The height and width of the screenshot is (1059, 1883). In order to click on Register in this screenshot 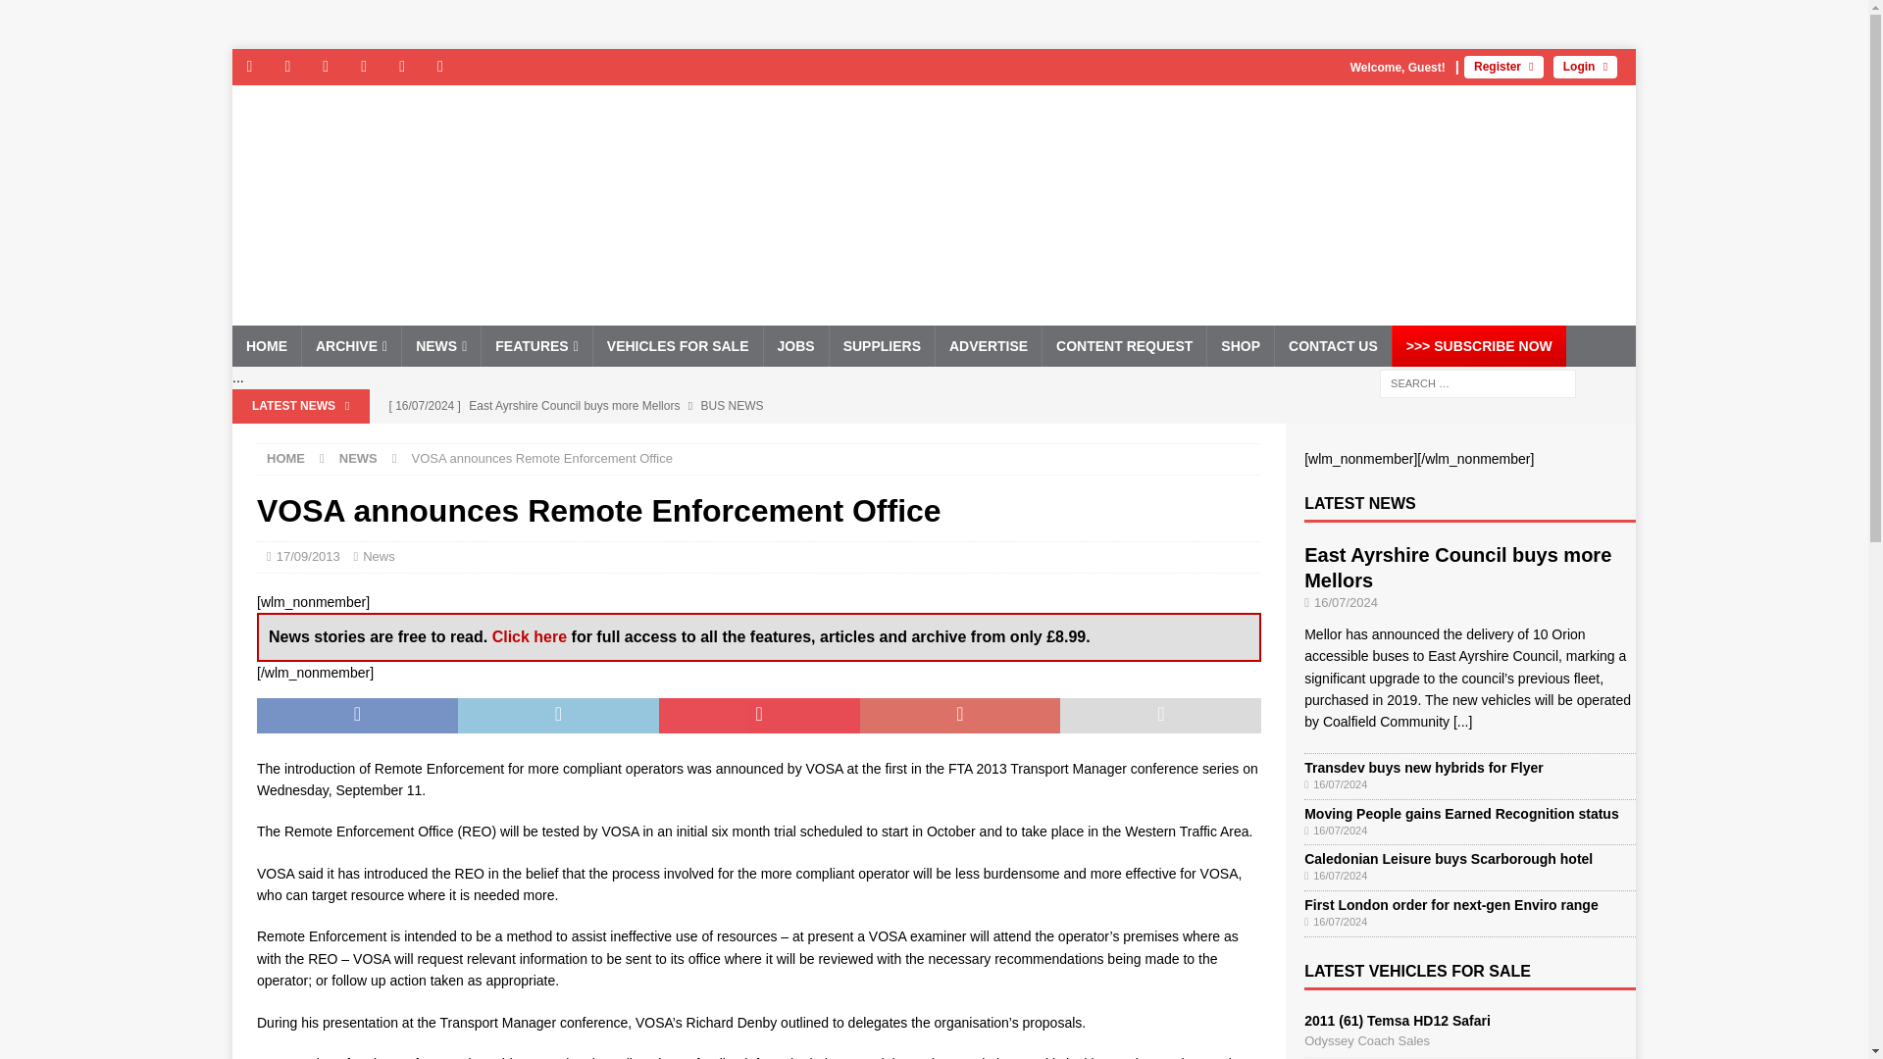, I will do `click(1504, 67)`.